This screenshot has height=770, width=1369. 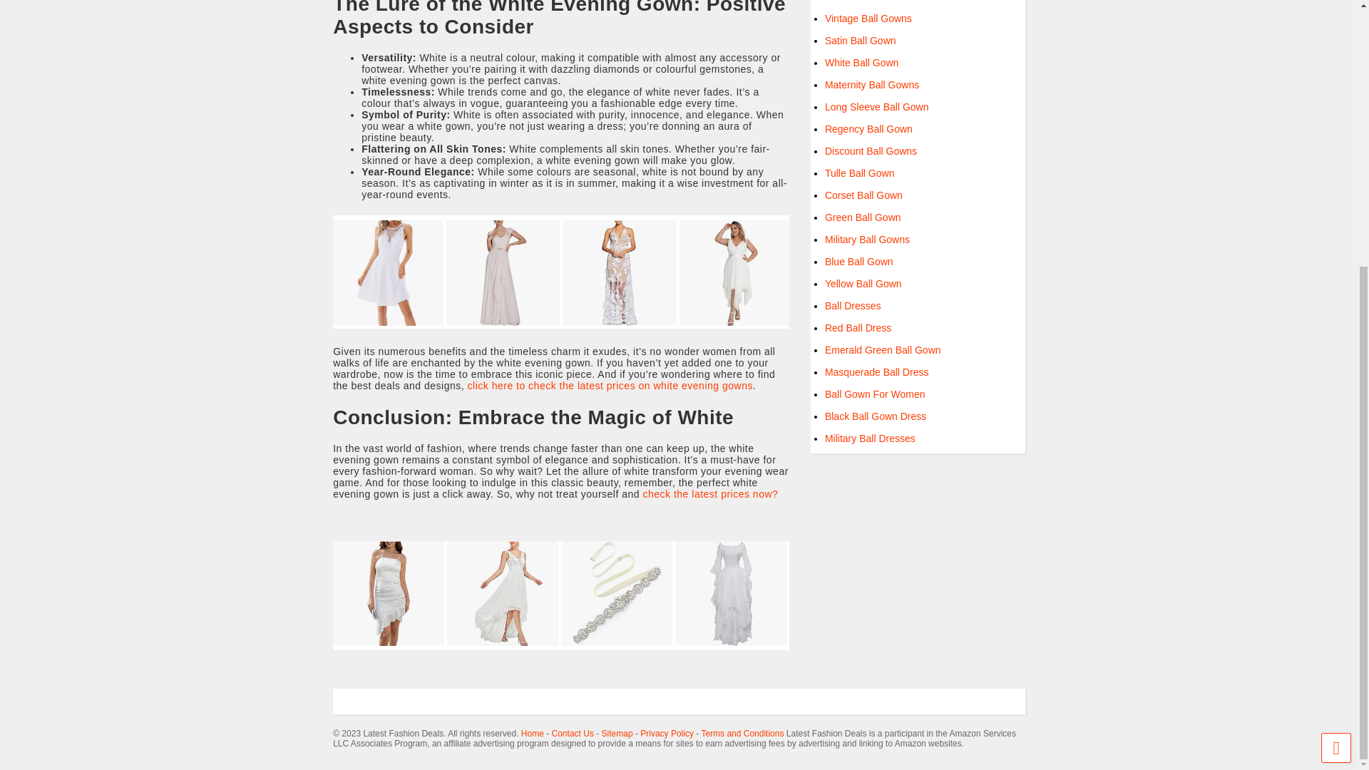 What do you see at coordinates (868, 19) in the screenshot?
I see `Vintage Ball Gowns` at bounding box center [868, 19].